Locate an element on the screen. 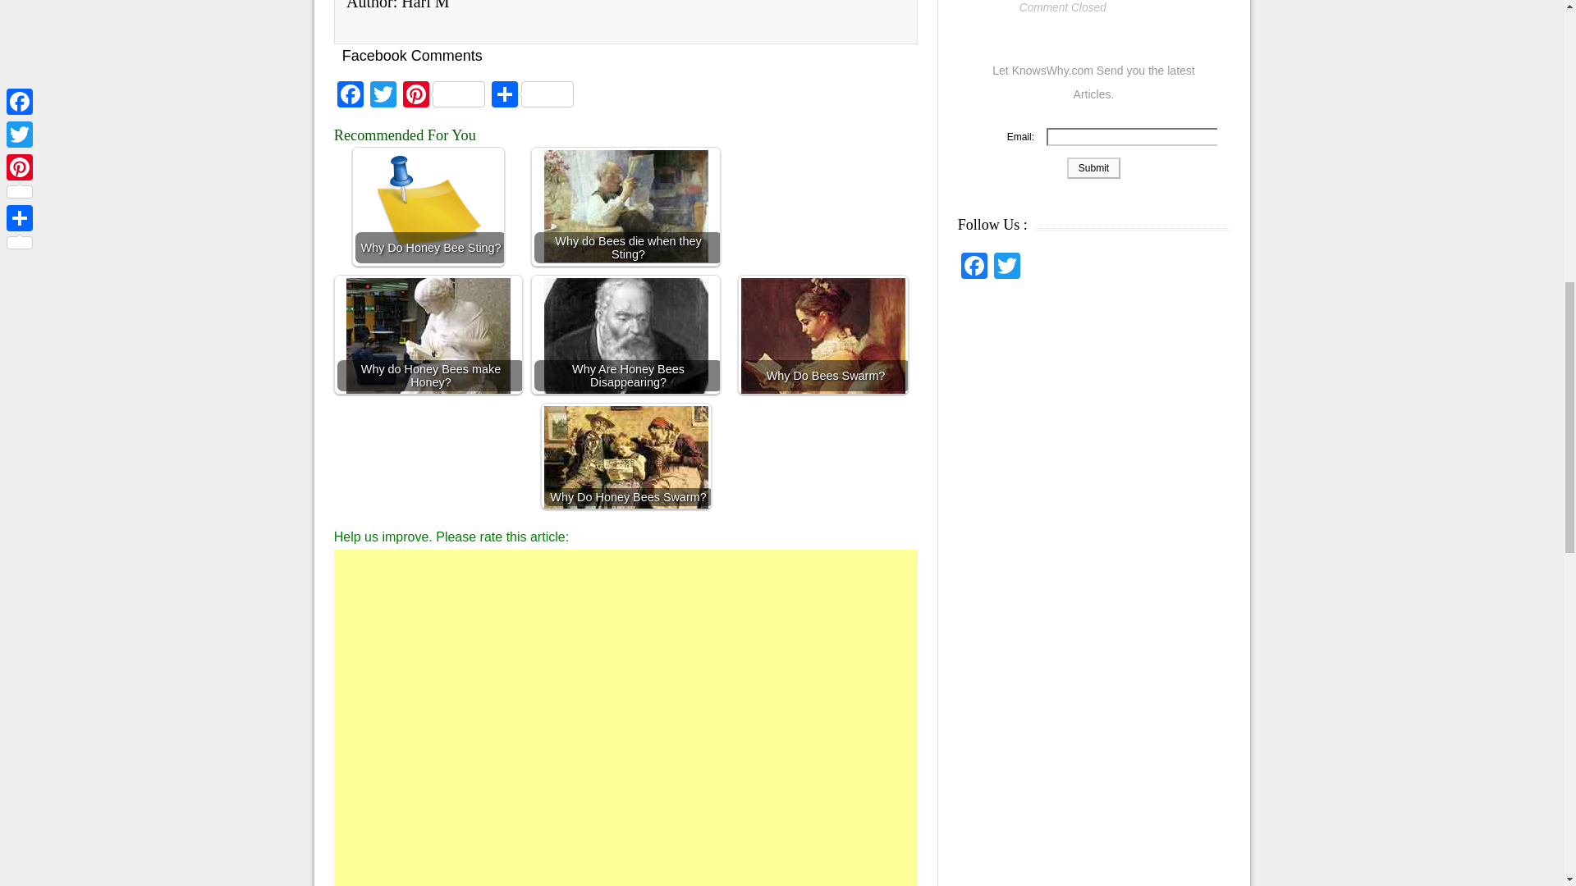  Why do Honey Bees make Honey? is located at coordinates (428, 349).